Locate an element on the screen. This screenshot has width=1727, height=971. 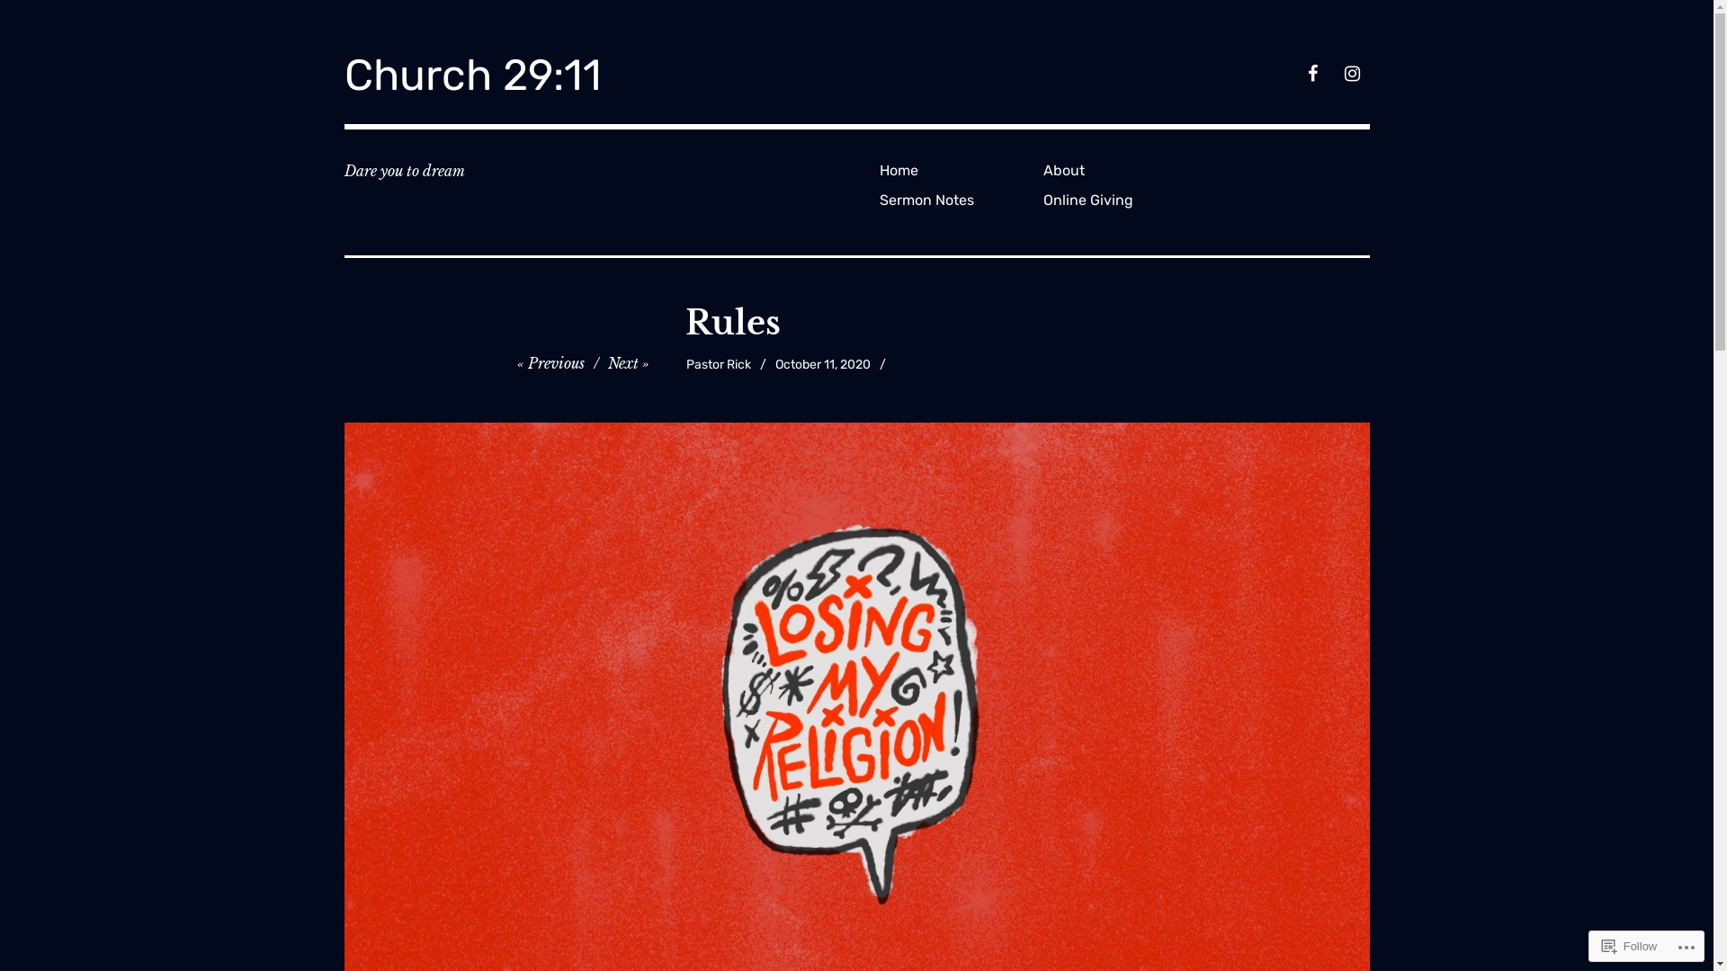
Next is located at coordinates (629, 363).